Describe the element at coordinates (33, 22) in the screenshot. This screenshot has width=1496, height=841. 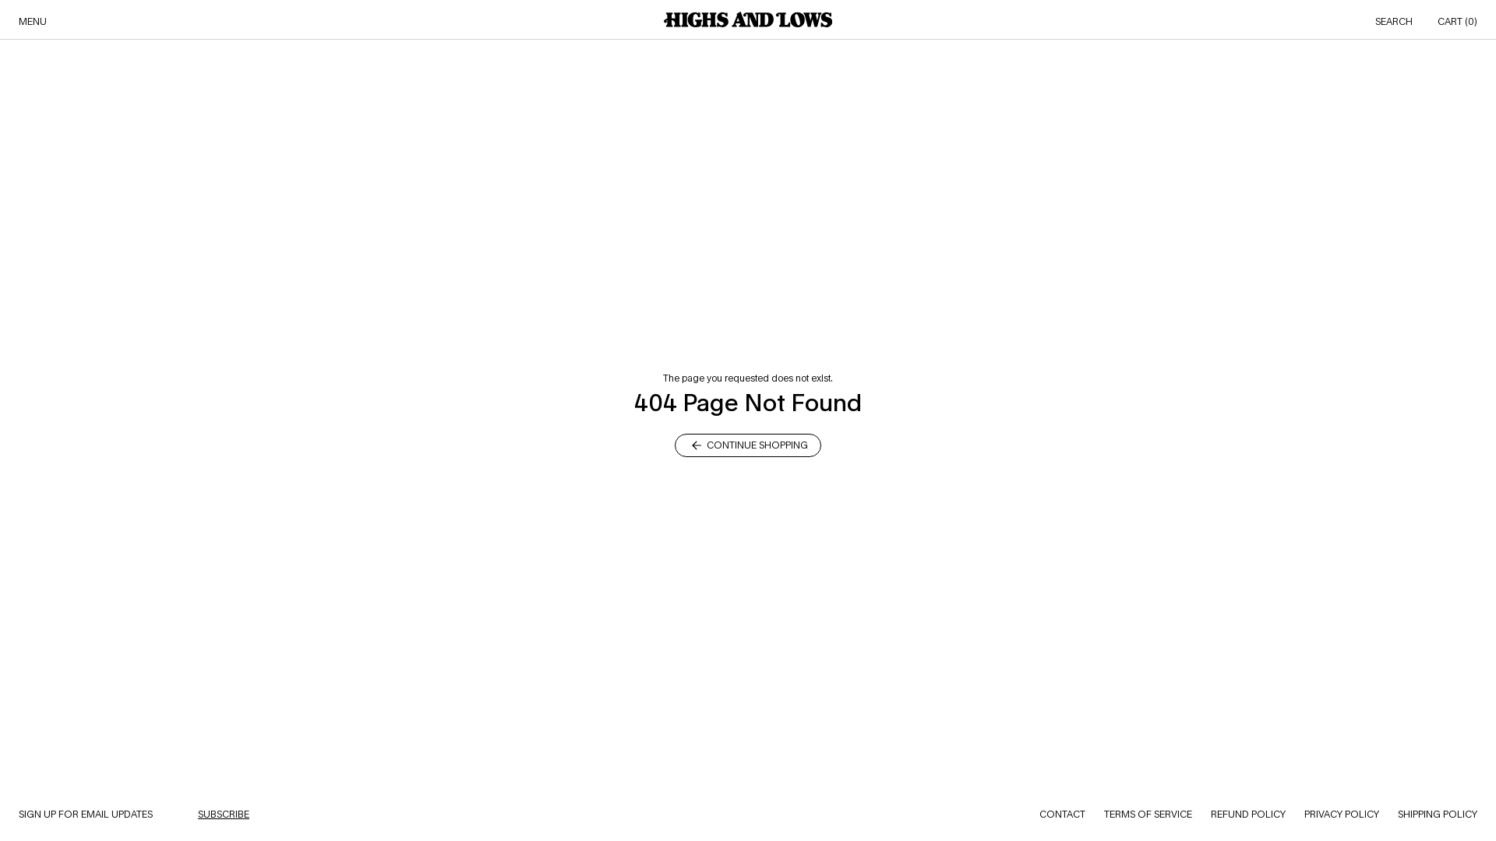
I see `MENU` at that location.